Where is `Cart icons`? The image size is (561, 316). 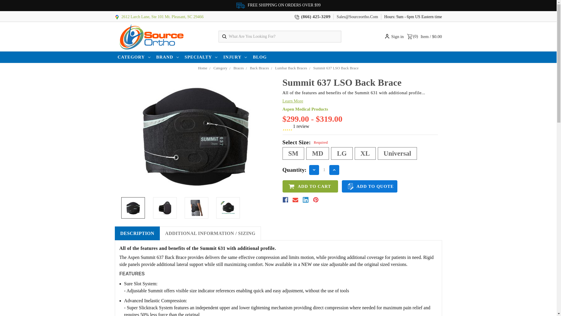
Cart icons is located at coordinates (410, 36).